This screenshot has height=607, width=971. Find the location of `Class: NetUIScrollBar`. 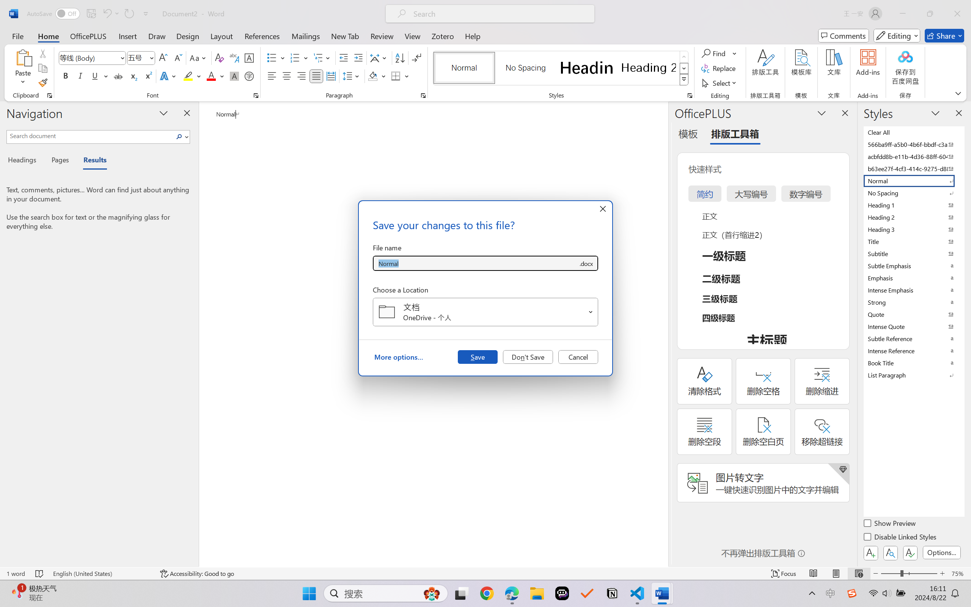

Class: NetUIScrollBar is located at coordinates (663, 334).